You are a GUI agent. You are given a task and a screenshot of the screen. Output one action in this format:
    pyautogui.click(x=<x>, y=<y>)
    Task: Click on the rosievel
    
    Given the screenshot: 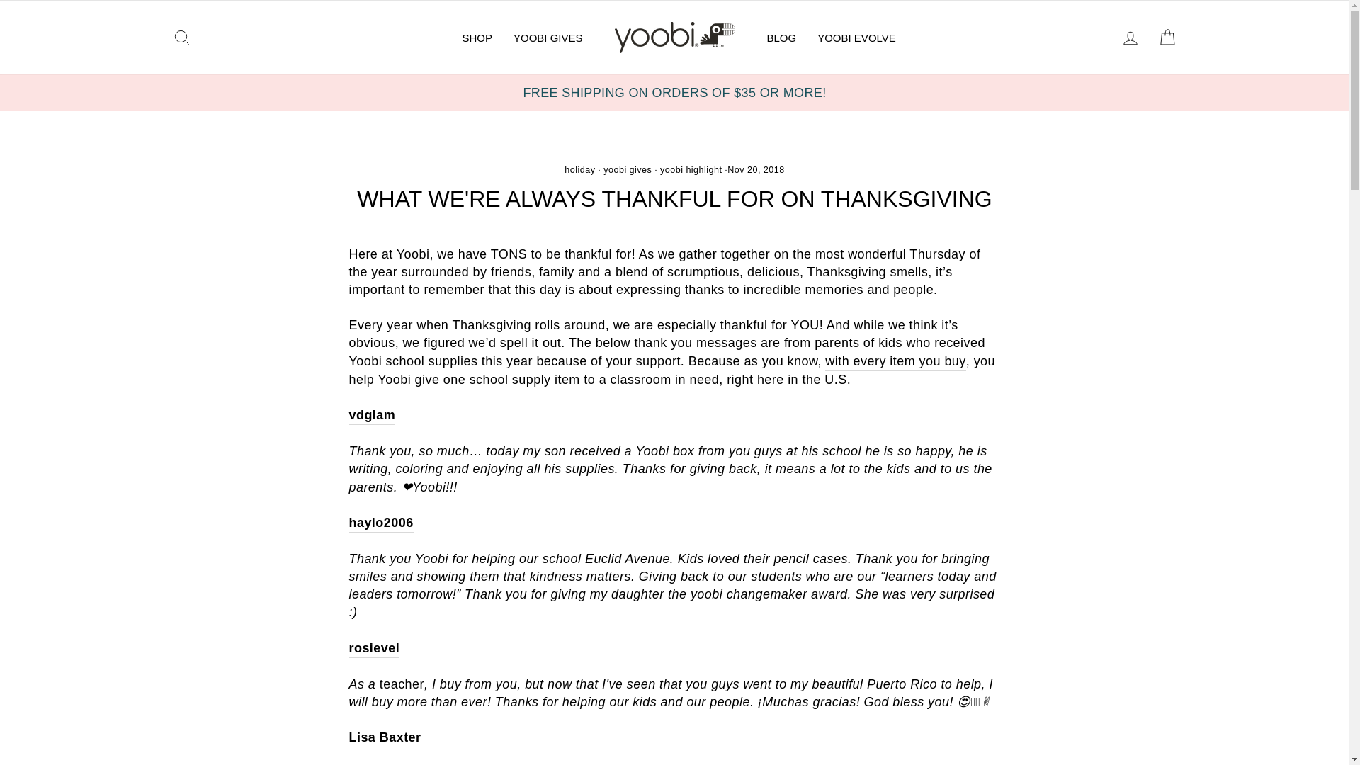 What is the action you would take?
    pyautogui.click(x=374, y=648)
    